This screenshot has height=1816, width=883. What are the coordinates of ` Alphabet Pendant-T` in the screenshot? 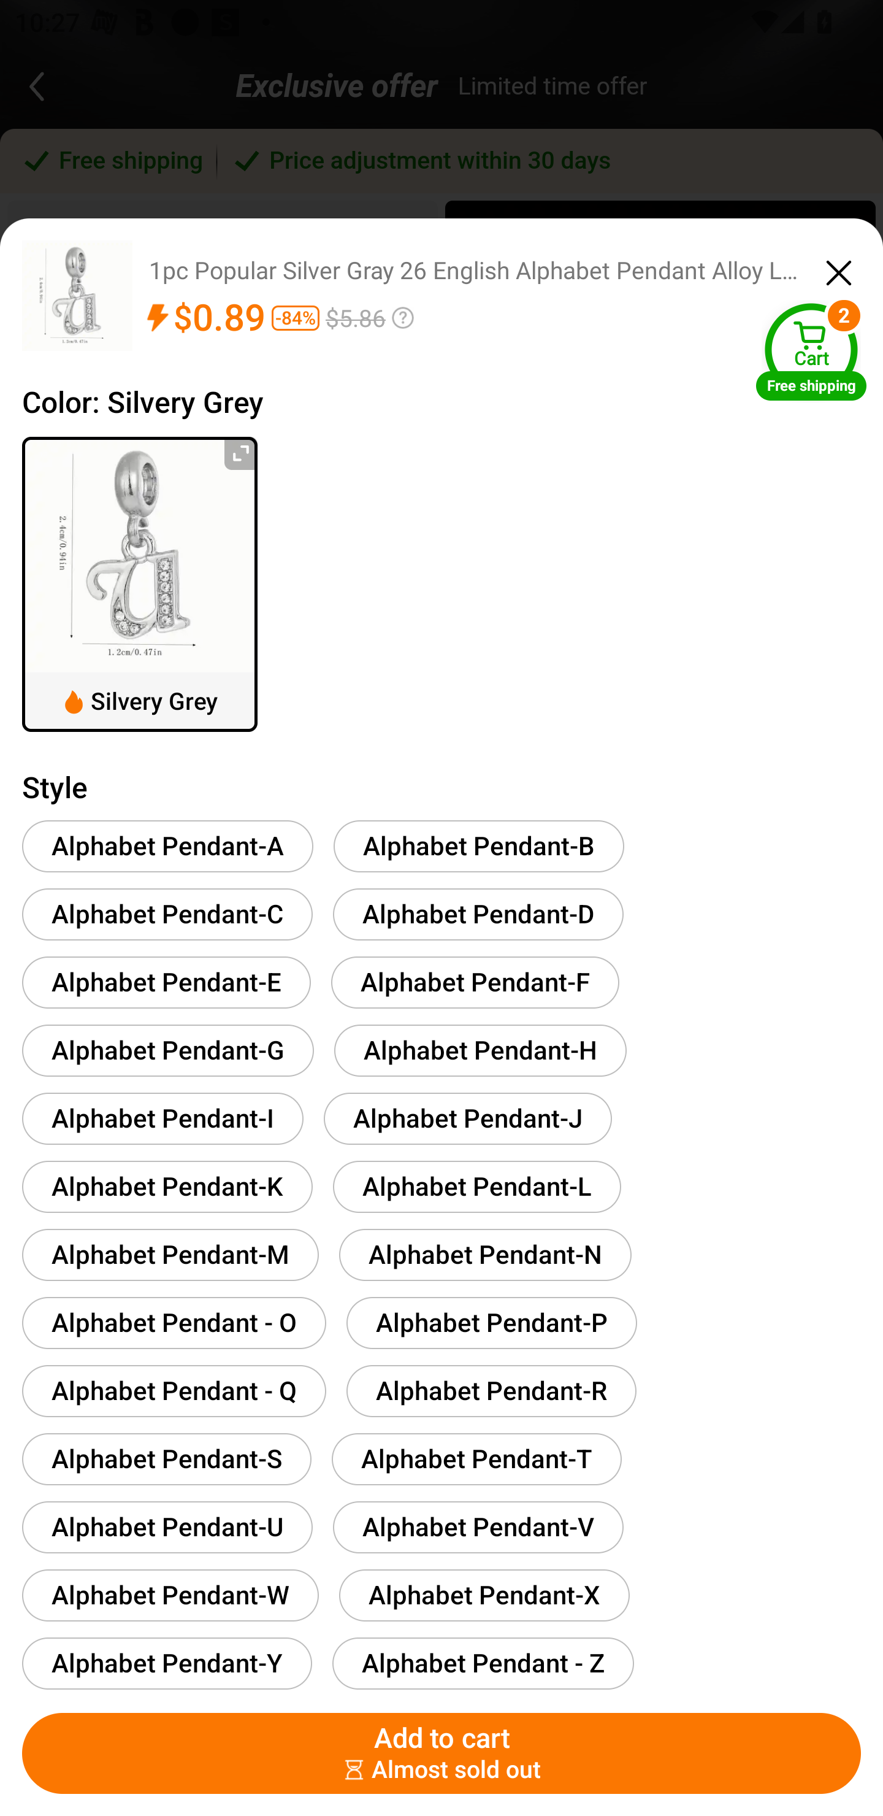 It's located at (476, 1459).